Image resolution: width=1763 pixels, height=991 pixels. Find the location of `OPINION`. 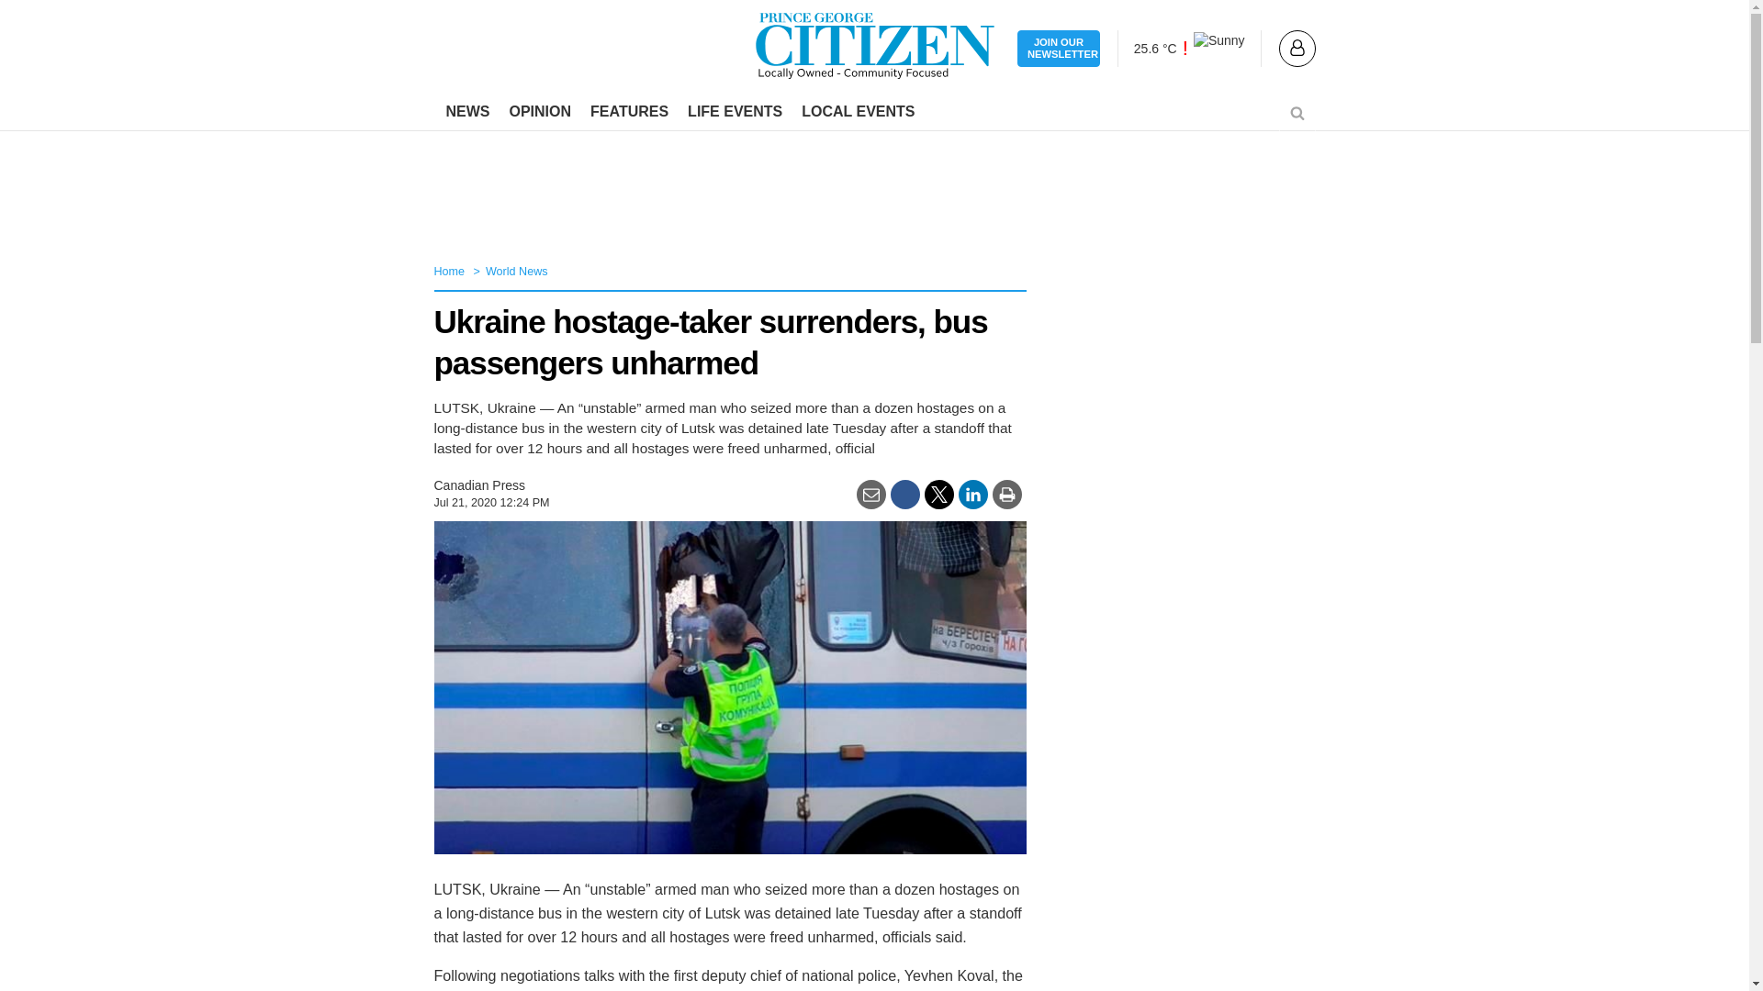

OPINION is located at coordinates (539, 112).